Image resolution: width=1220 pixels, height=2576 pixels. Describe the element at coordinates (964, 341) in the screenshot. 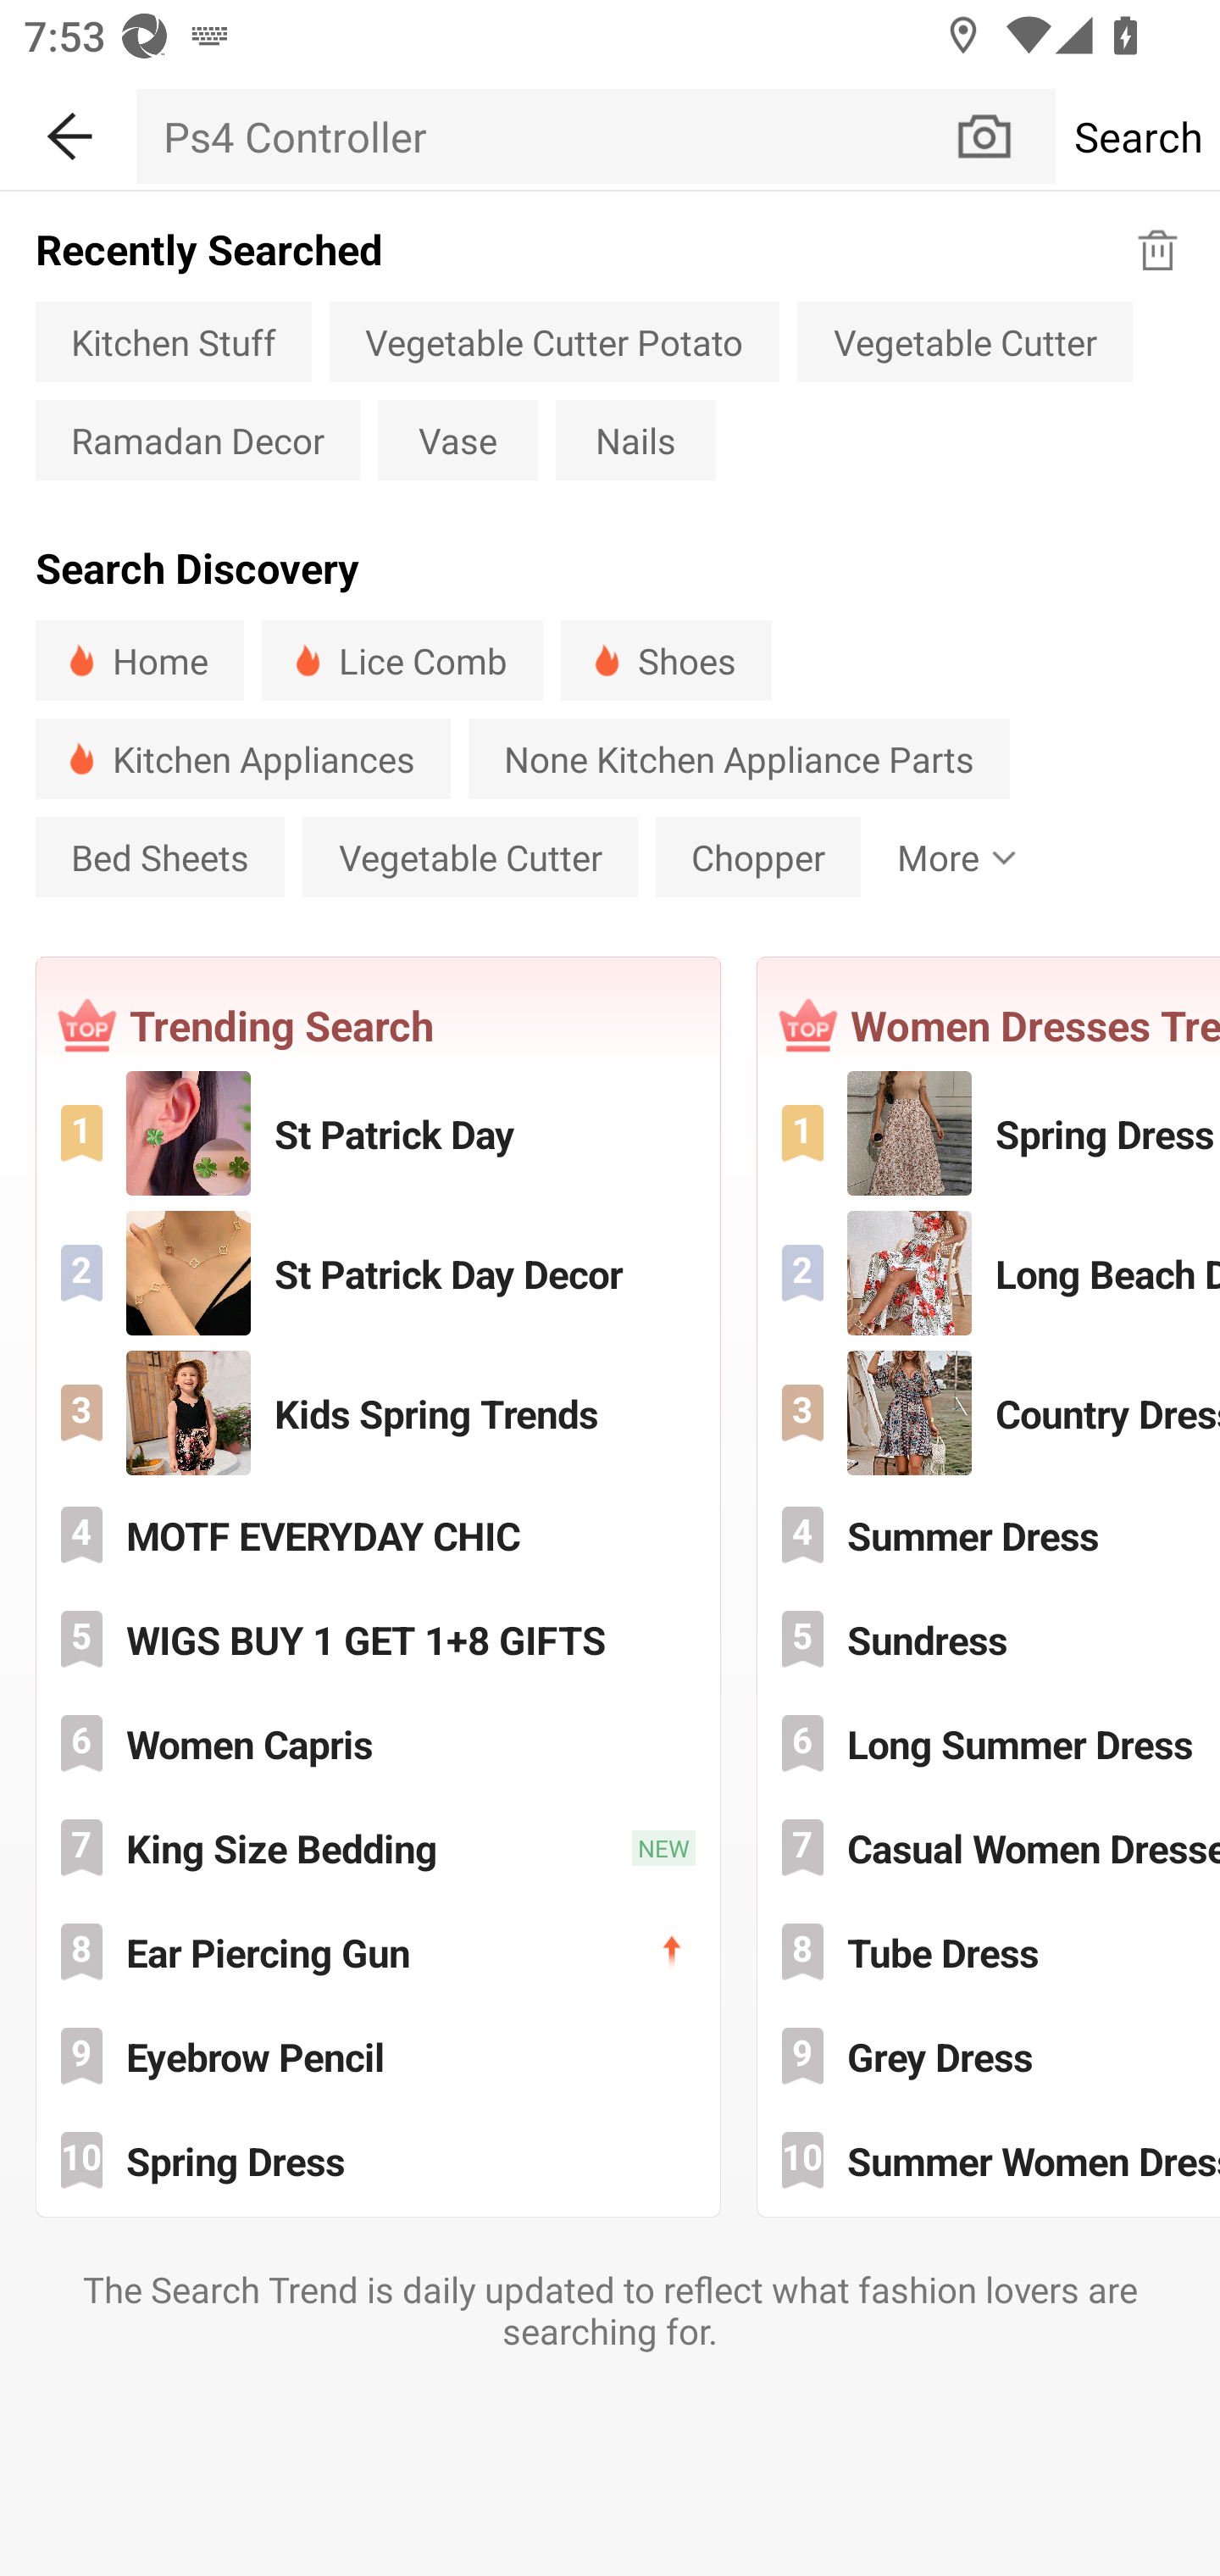

I see `Vegetable Cutter` at that location.